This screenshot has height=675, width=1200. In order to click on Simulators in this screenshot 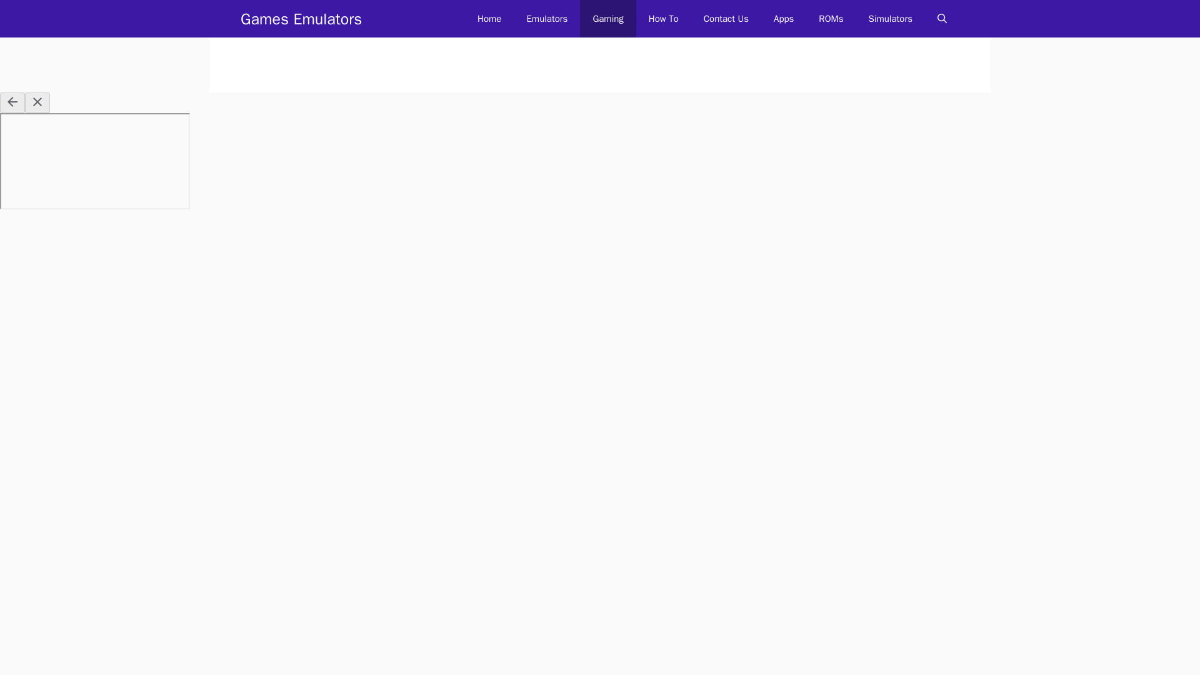, I will do `click(891, 19)`.